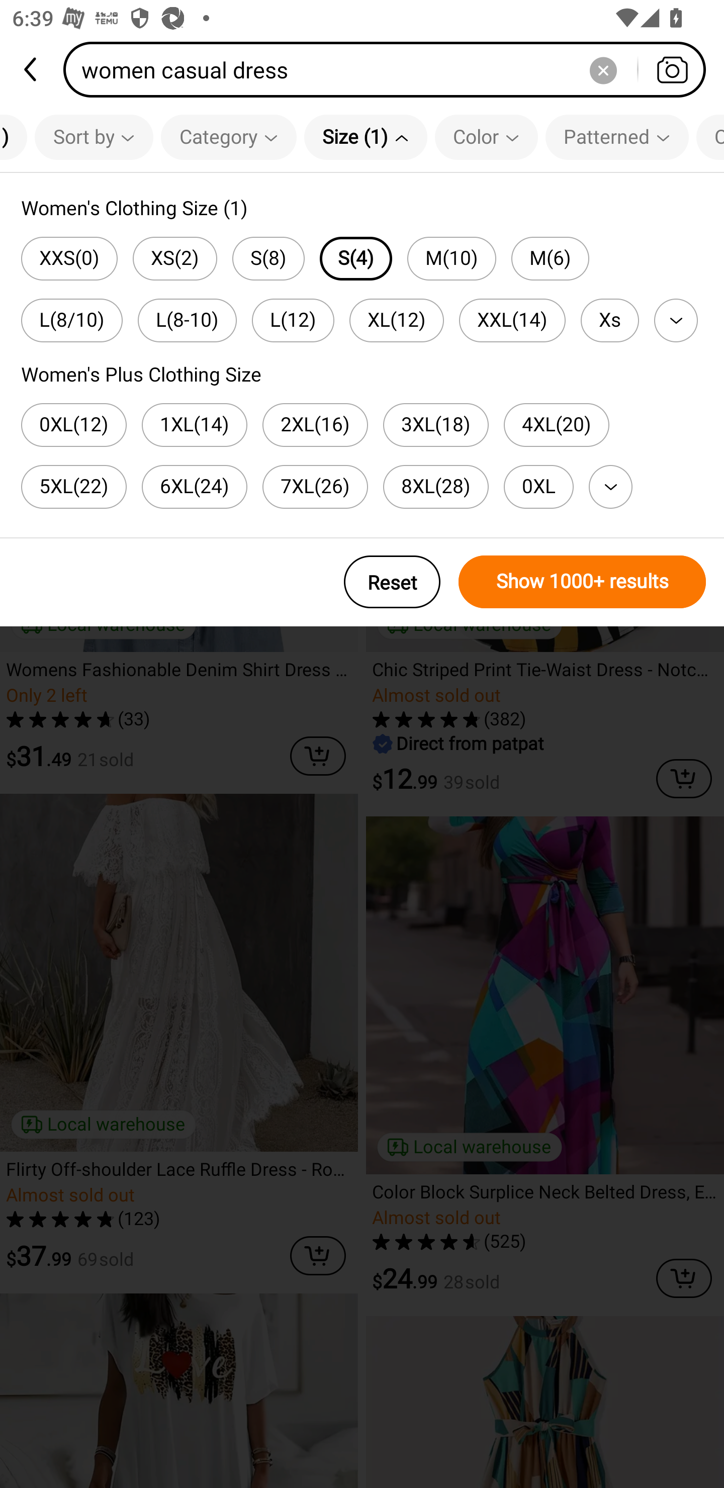 The image size is (724, 1488). What do you see at coordinates (195, 487) in the screenshot?
I see `6XL(24)` at bounding box center [195, 487].